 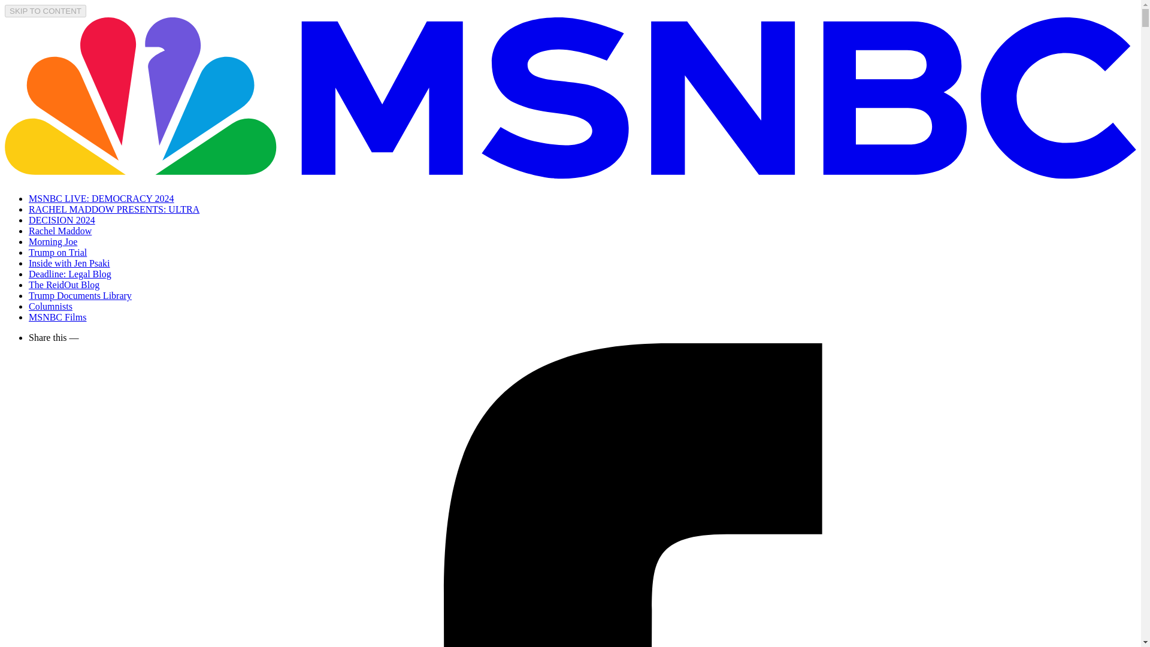 What do you see at coordinates (80, 295) in the screenshot?
I see `Trump Documents Library` at bounding box center [80, 295].